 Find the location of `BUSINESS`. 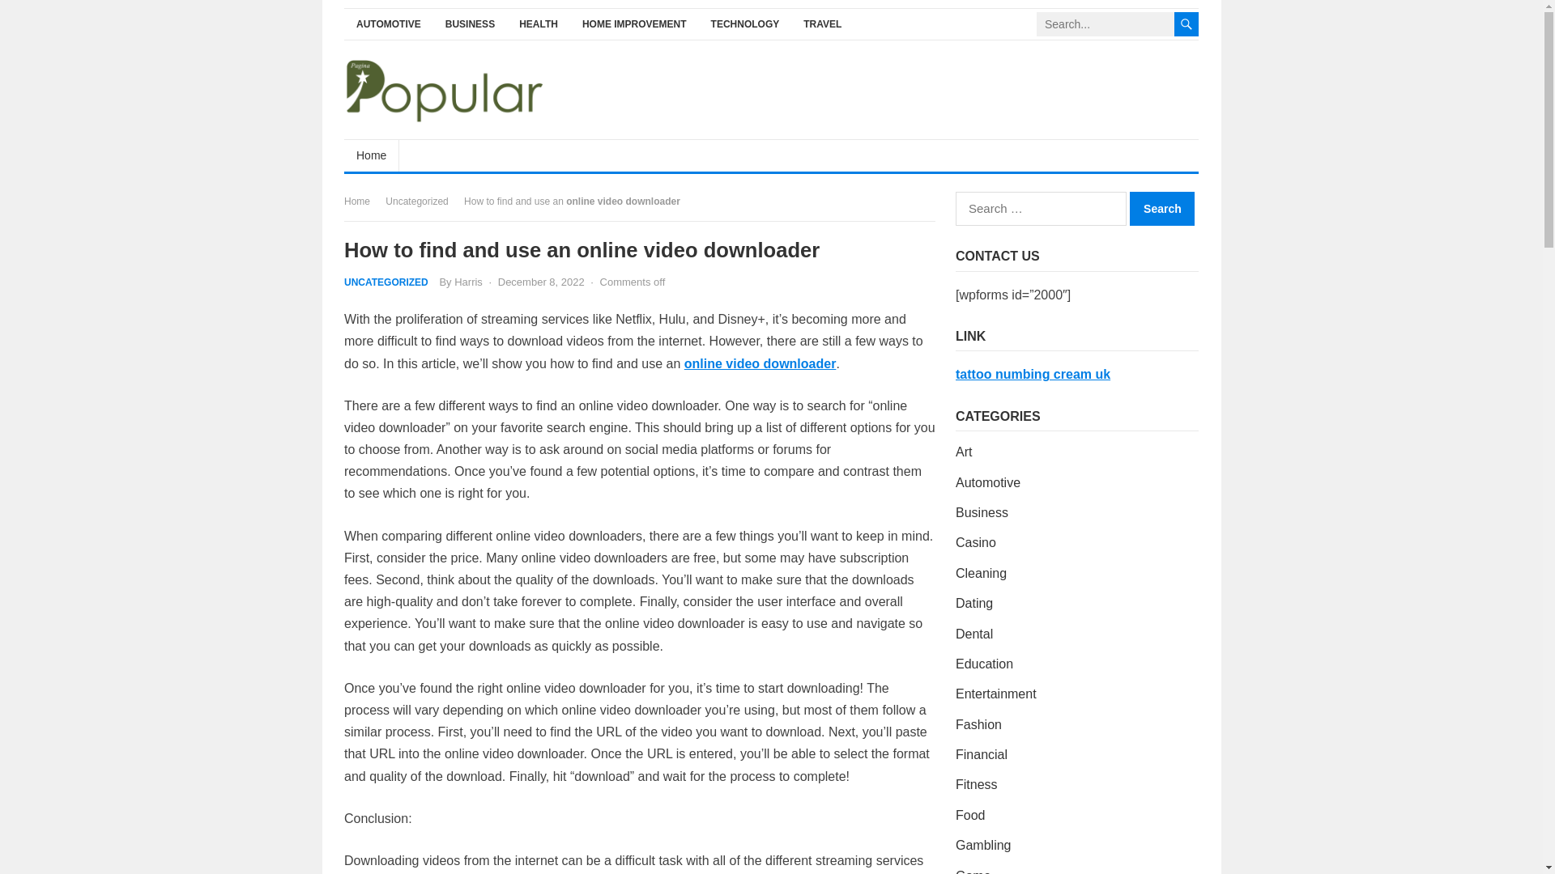

BUSINESS is located at coordinates (470, 24).